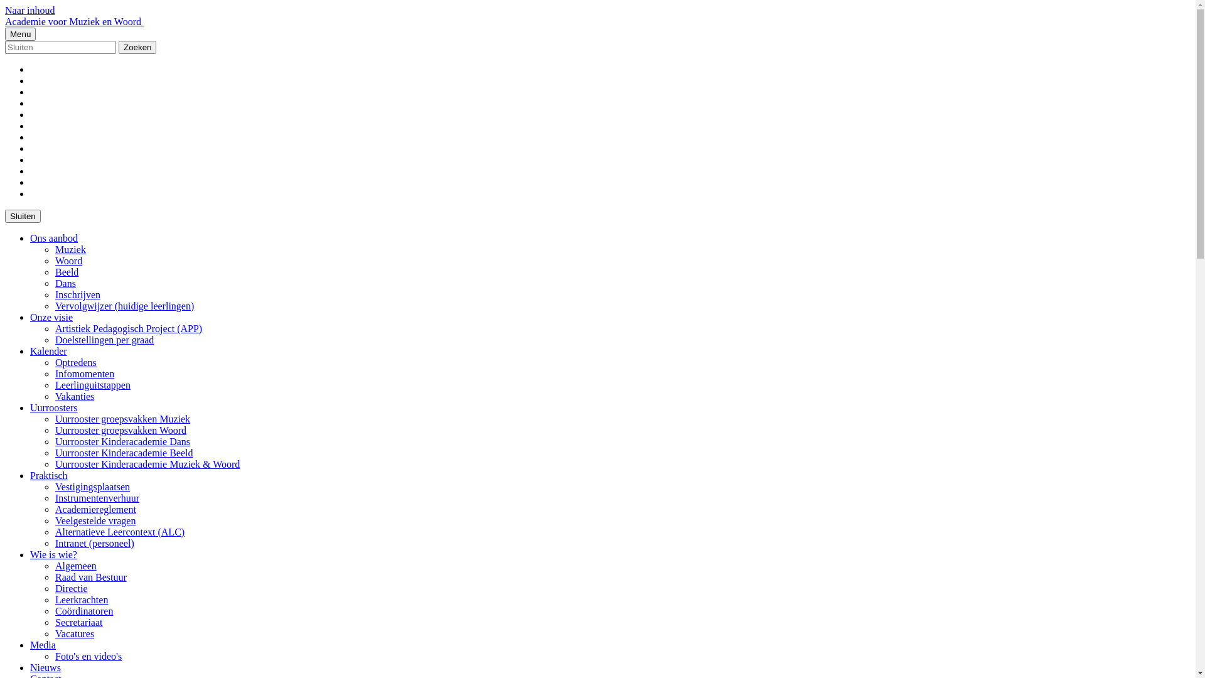 This screenshot has width=1205, height=678. What do you see at coordinates (49, 476) in the screenshot?
I see `Praktisch` at bounding box center [49, 476].